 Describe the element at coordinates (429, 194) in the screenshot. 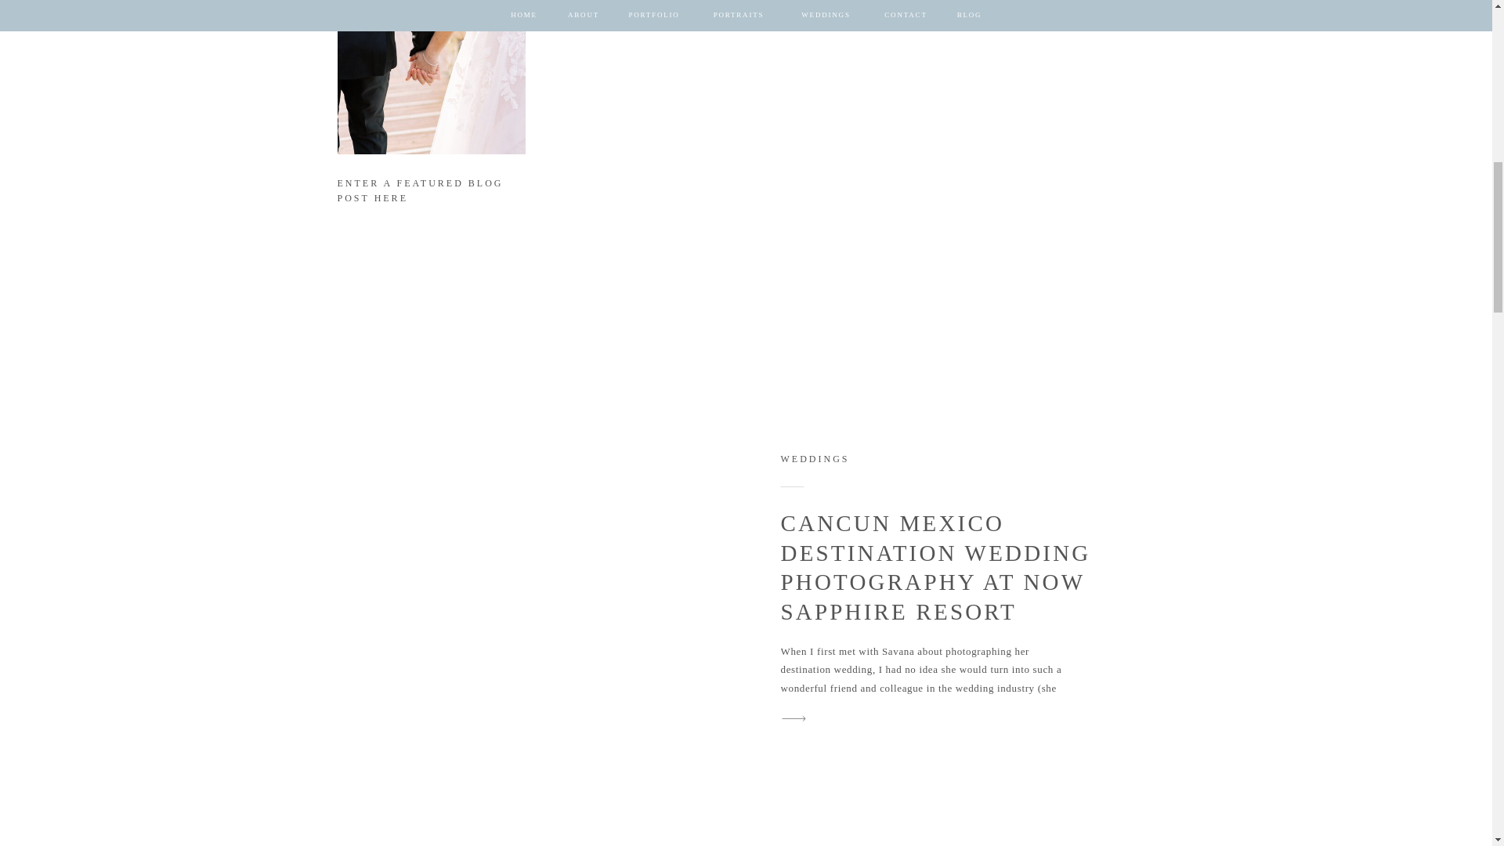

I see `ENTER A FEATURED BLOG POST HERE` at that location.